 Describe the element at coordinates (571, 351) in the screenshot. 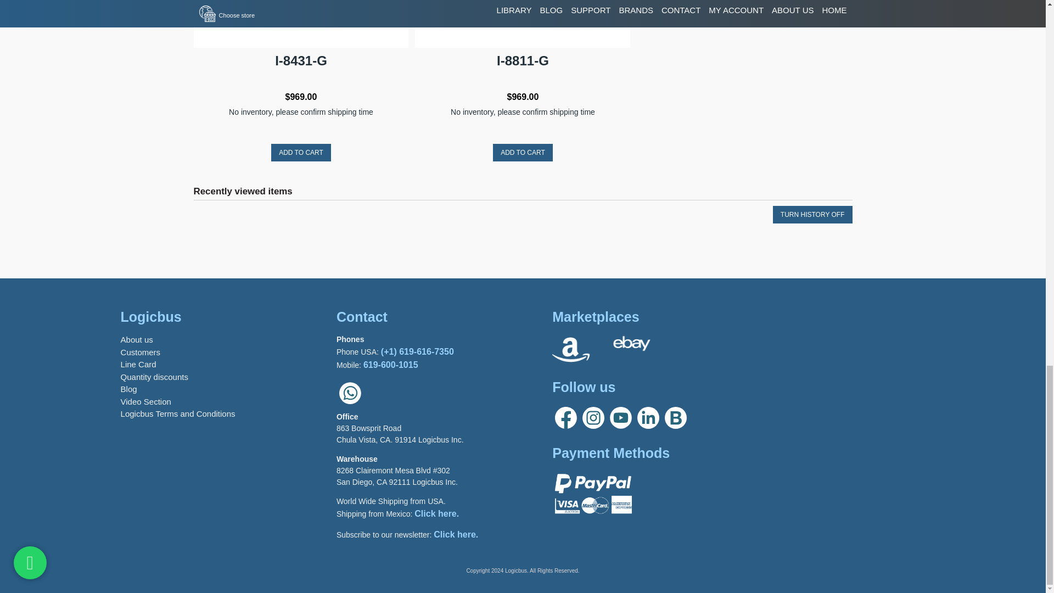

I see `Amazon` at that location.